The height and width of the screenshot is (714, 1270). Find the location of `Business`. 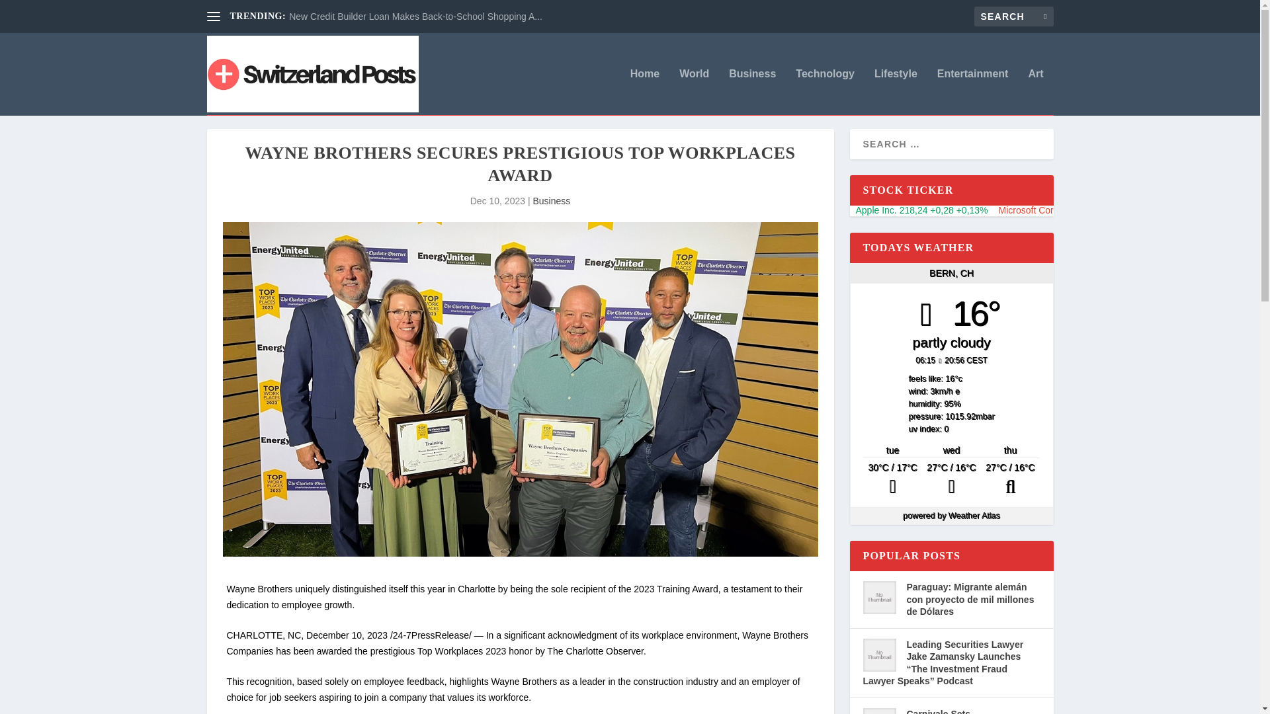

Business is located at coordinates (551, 201).